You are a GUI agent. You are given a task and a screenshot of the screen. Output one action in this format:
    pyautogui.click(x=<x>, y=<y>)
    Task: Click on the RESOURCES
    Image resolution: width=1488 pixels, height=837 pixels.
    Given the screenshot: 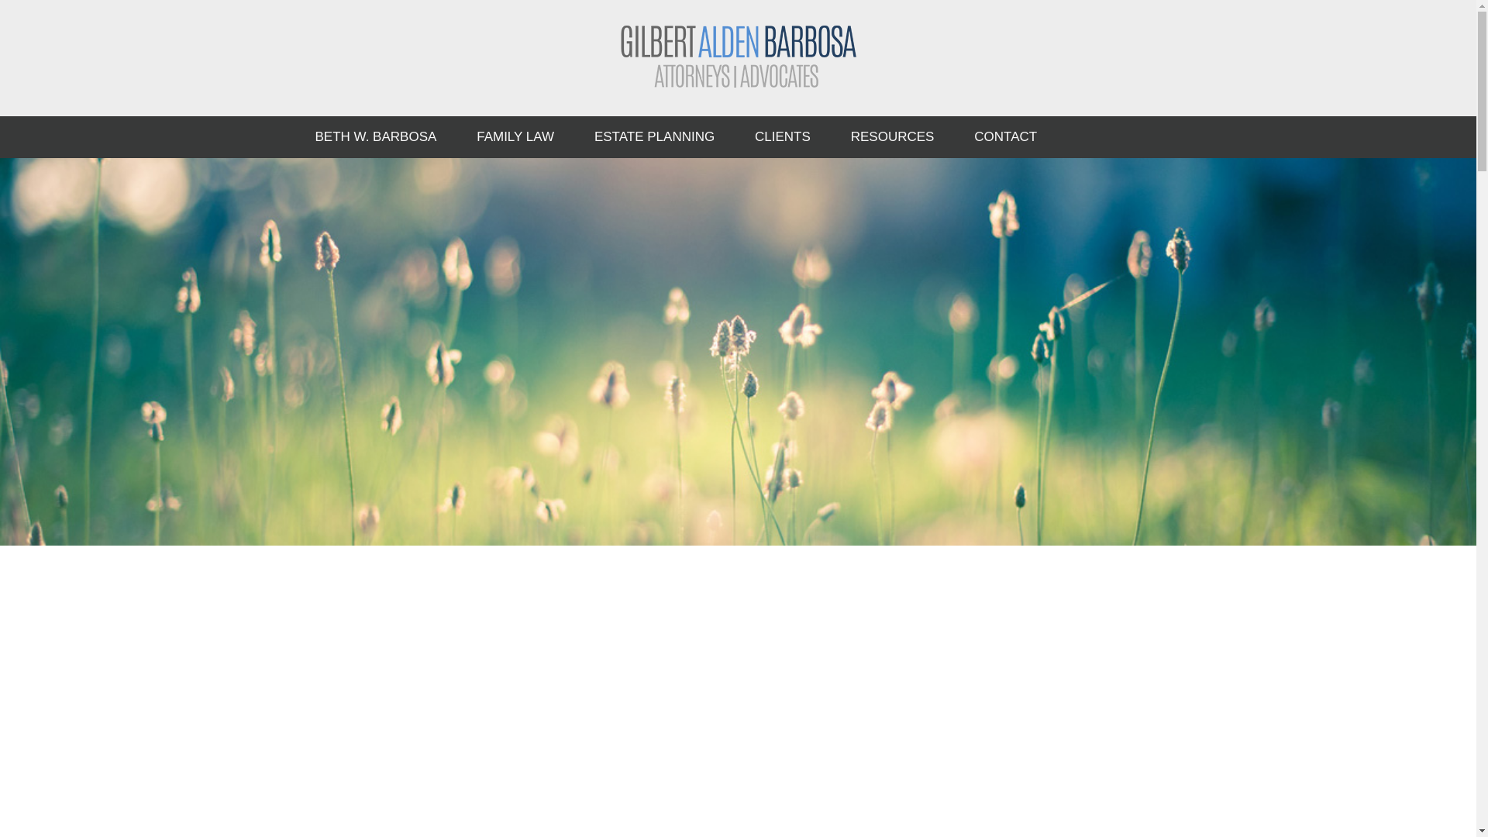 What is the action you would take?
    pyautogui.click(x=893, y=137)
    